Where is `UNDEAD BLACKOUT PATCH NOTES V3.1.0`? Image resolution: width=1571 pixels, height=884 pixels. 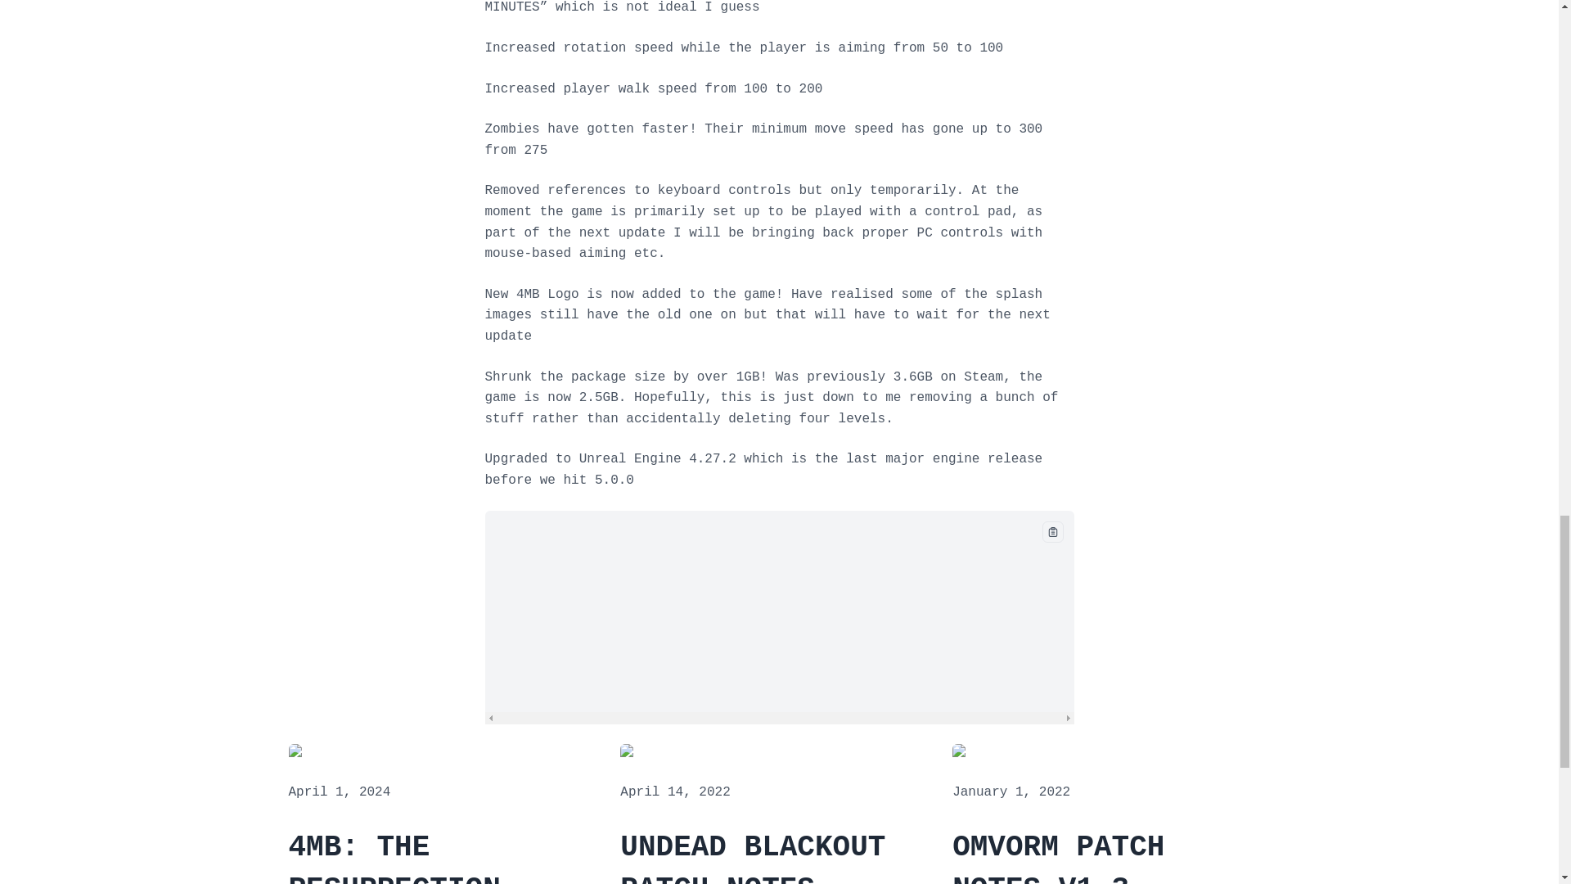 UNDEAD BLACKOUT PATCH NOTES V3.1.0 is located at coordinates (779, 855).